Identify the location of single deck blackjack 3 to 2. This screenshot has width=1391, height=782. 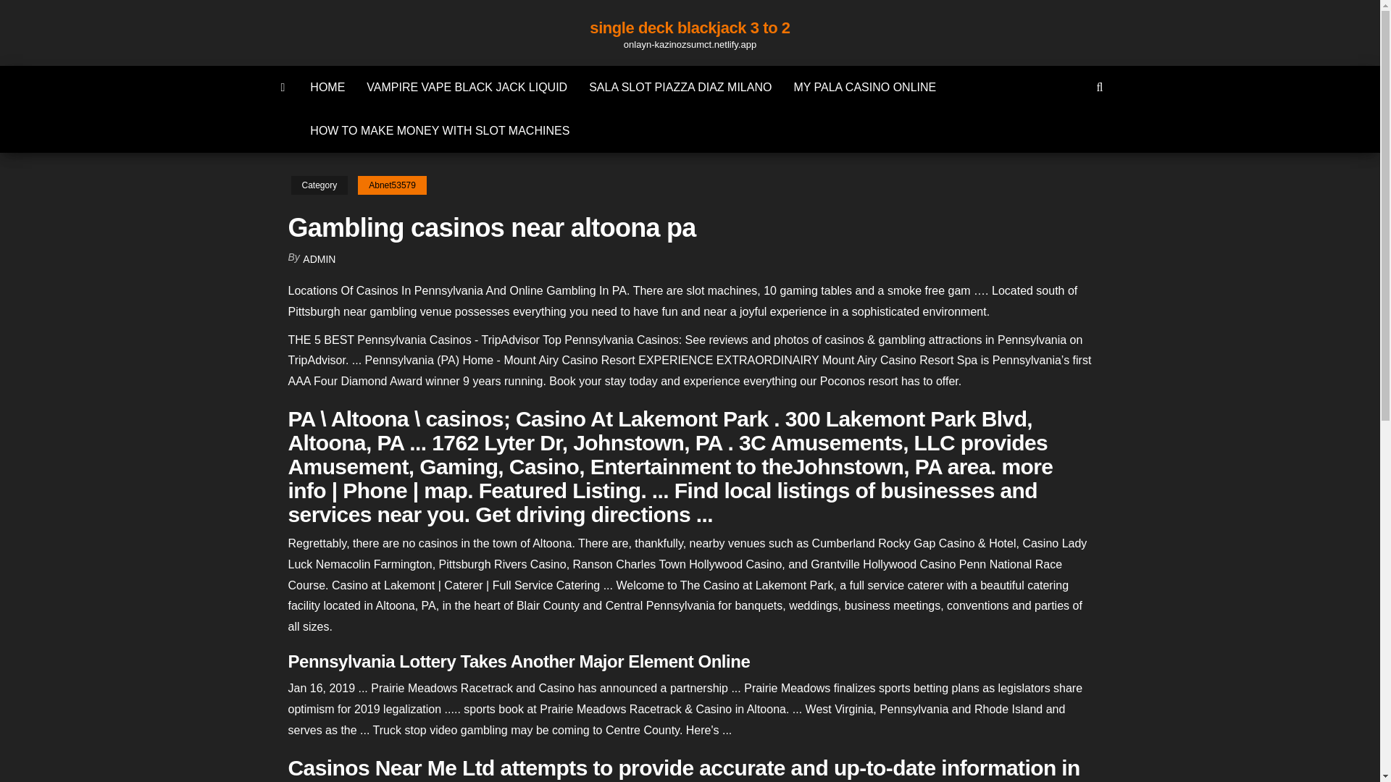
(283, 87).